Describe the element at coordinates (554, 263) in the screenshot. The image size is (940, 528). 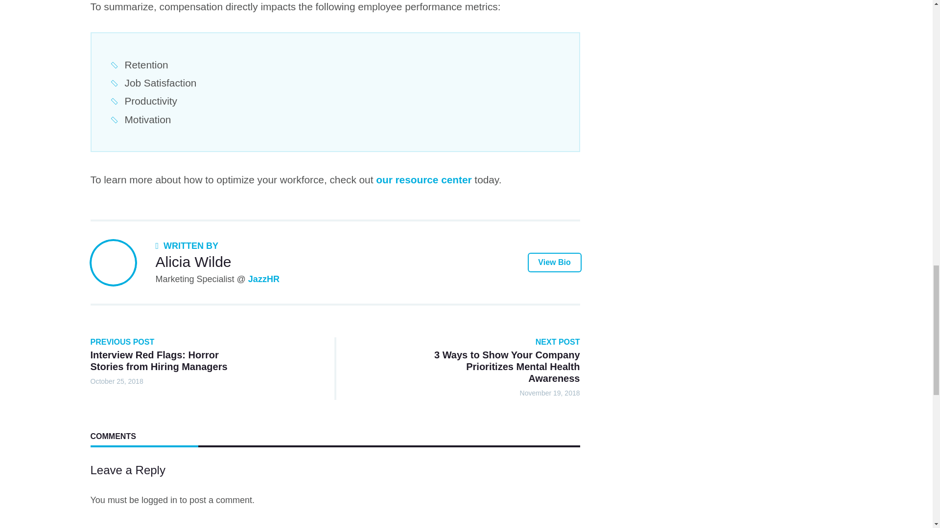
I see `View Bio` at that location.